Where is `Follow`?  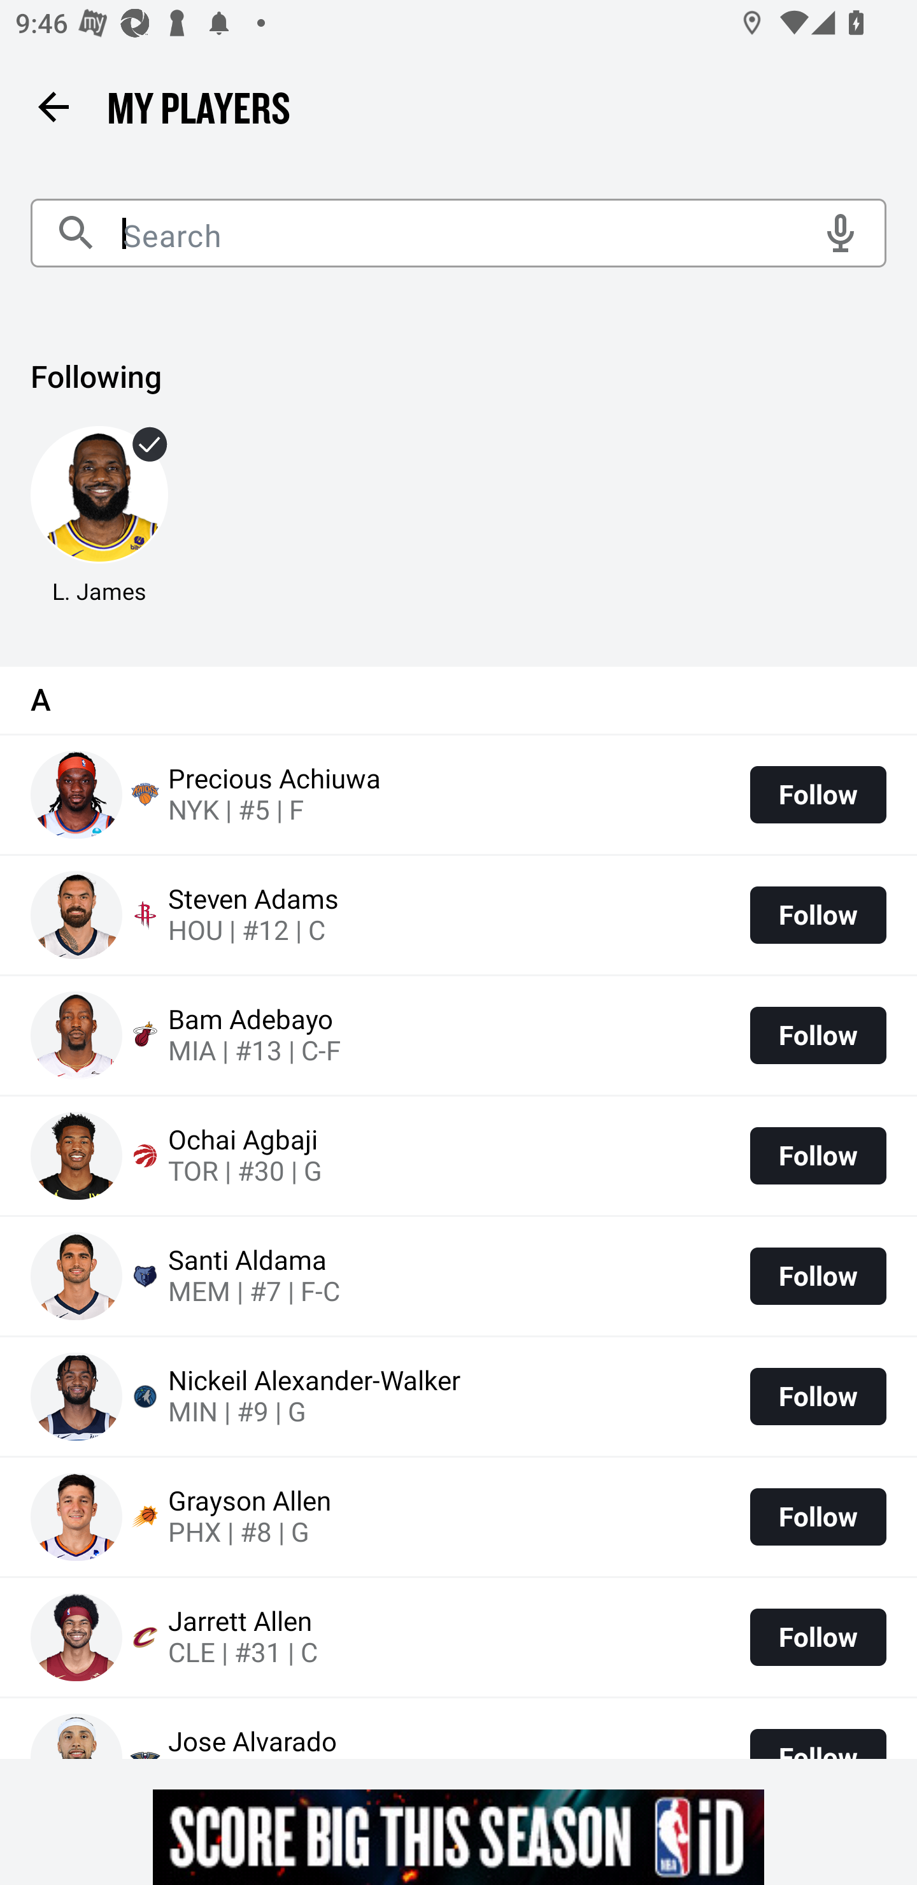 Follow is located at coordinates (818, 914).